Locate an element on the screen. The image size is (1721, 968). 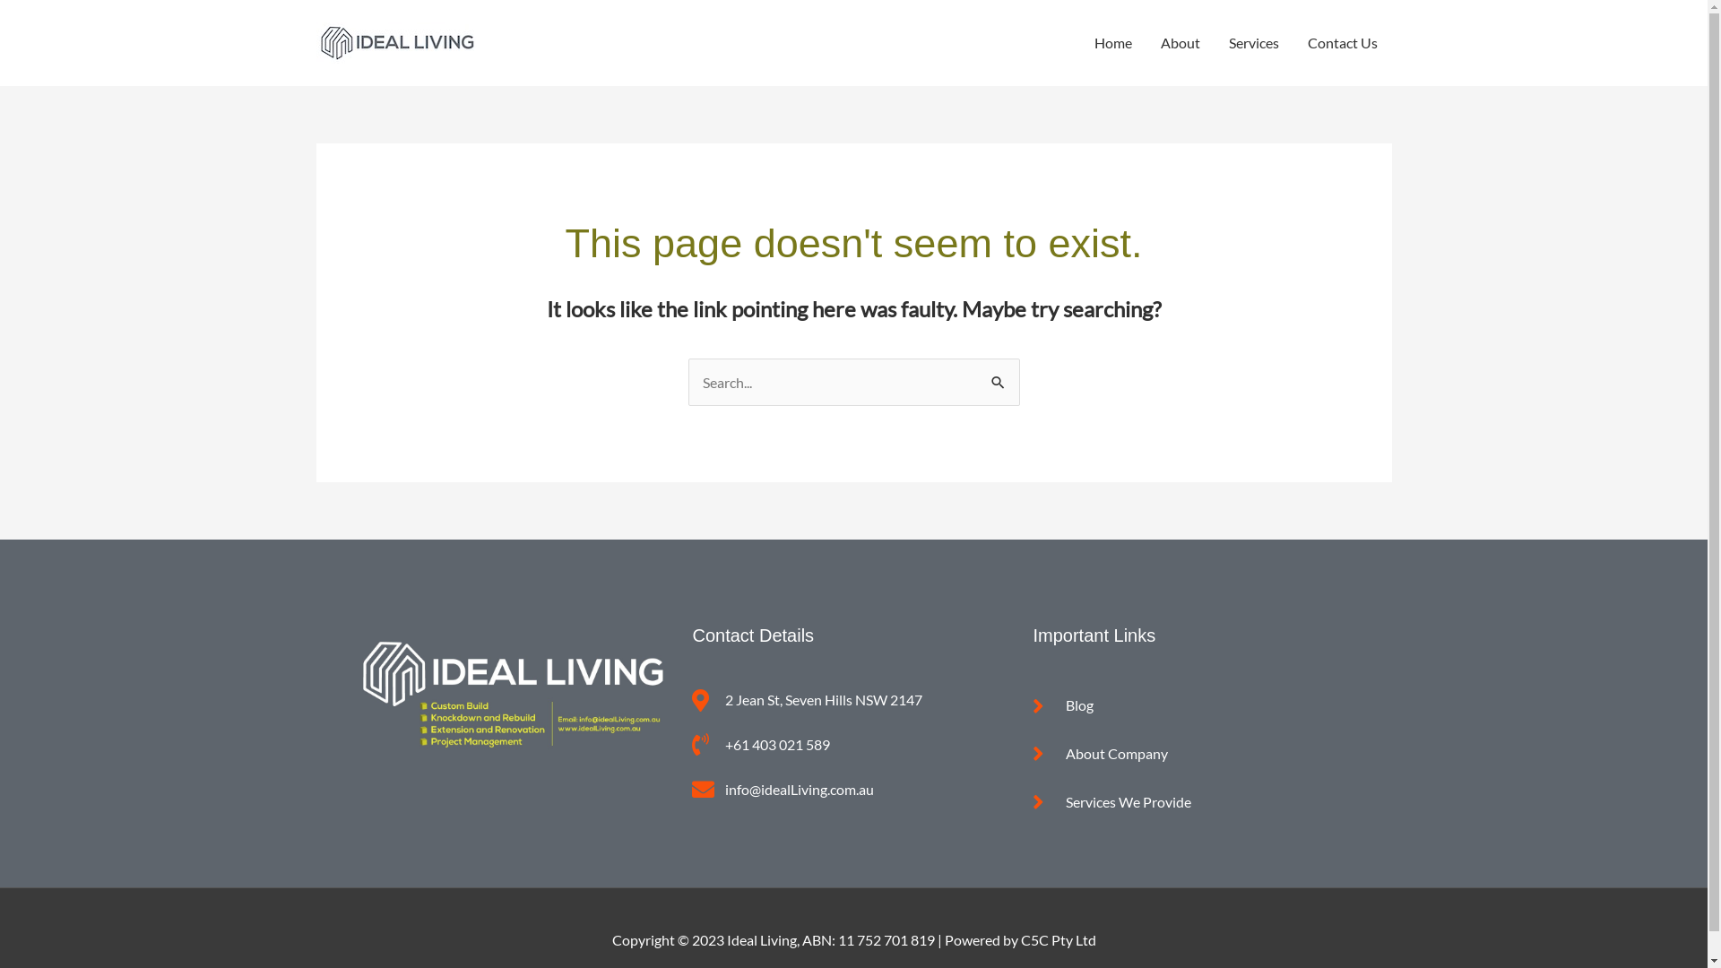
About is located at coordinates (1180, 43).